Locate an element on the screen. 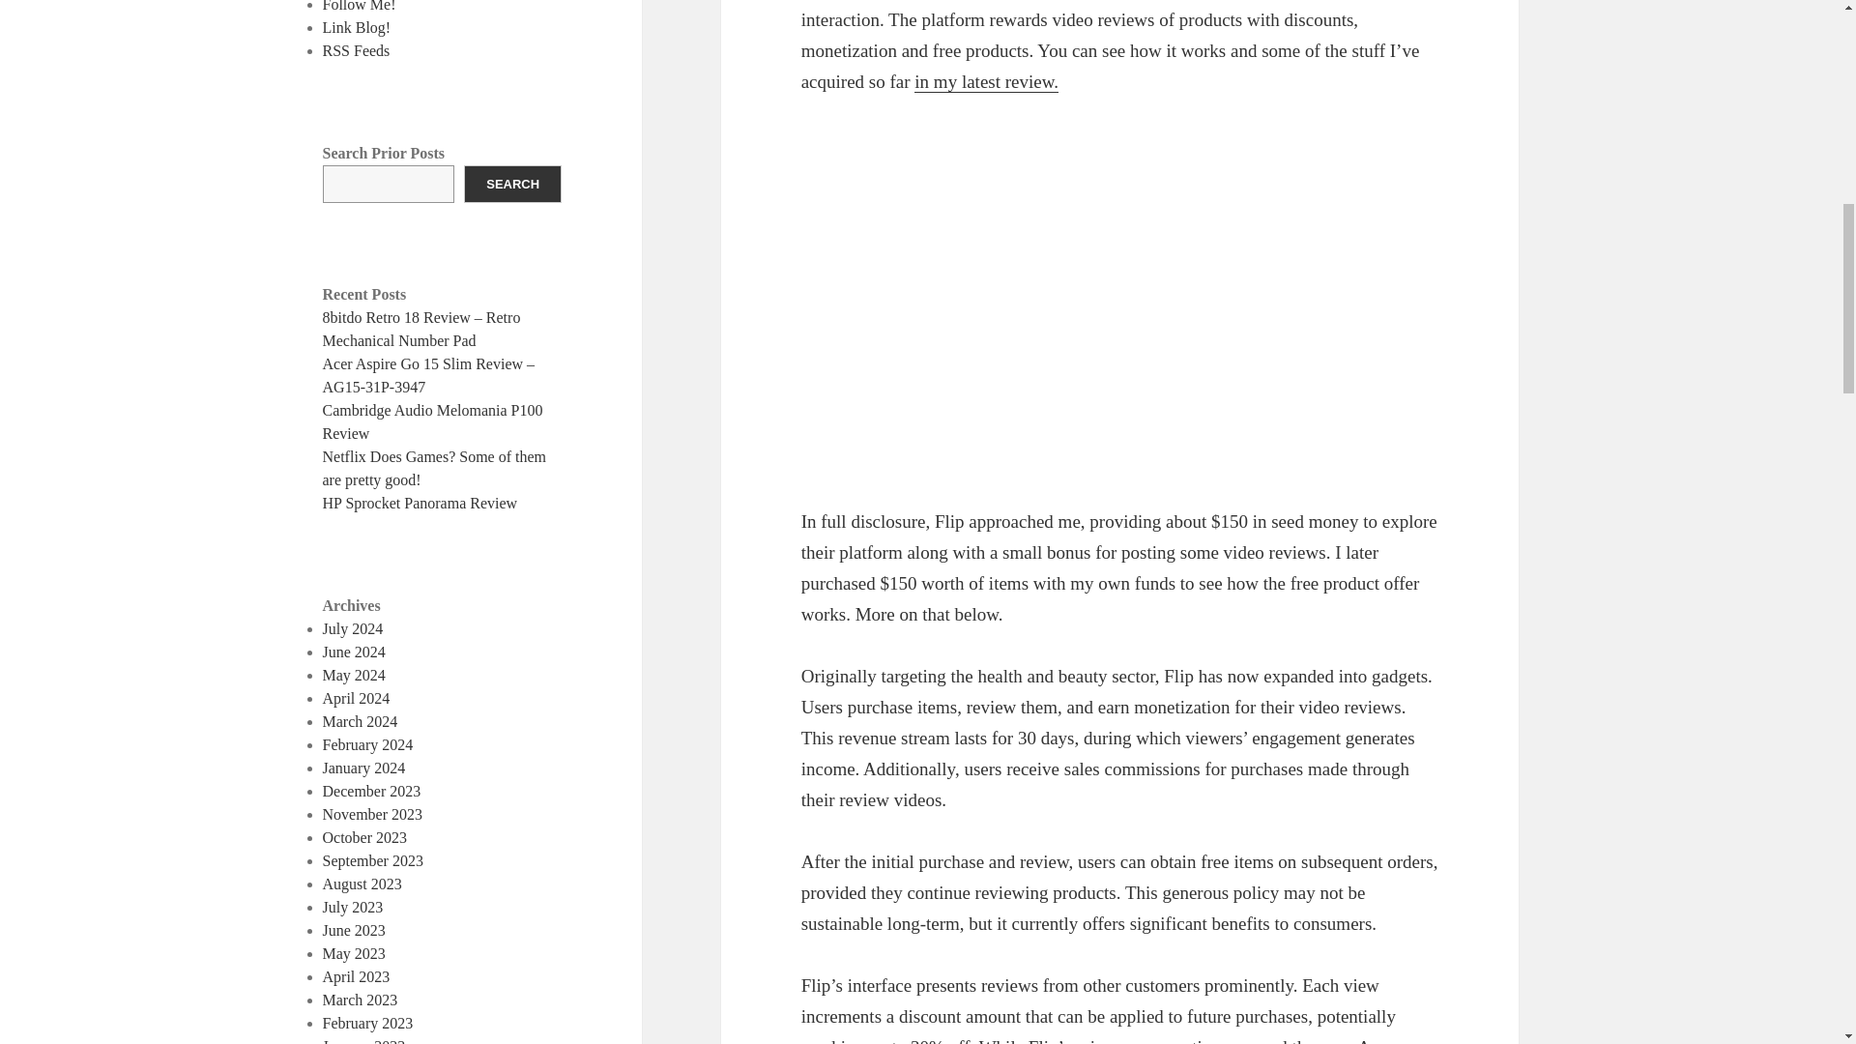  July 2024 is located at coordinates (354, 628).